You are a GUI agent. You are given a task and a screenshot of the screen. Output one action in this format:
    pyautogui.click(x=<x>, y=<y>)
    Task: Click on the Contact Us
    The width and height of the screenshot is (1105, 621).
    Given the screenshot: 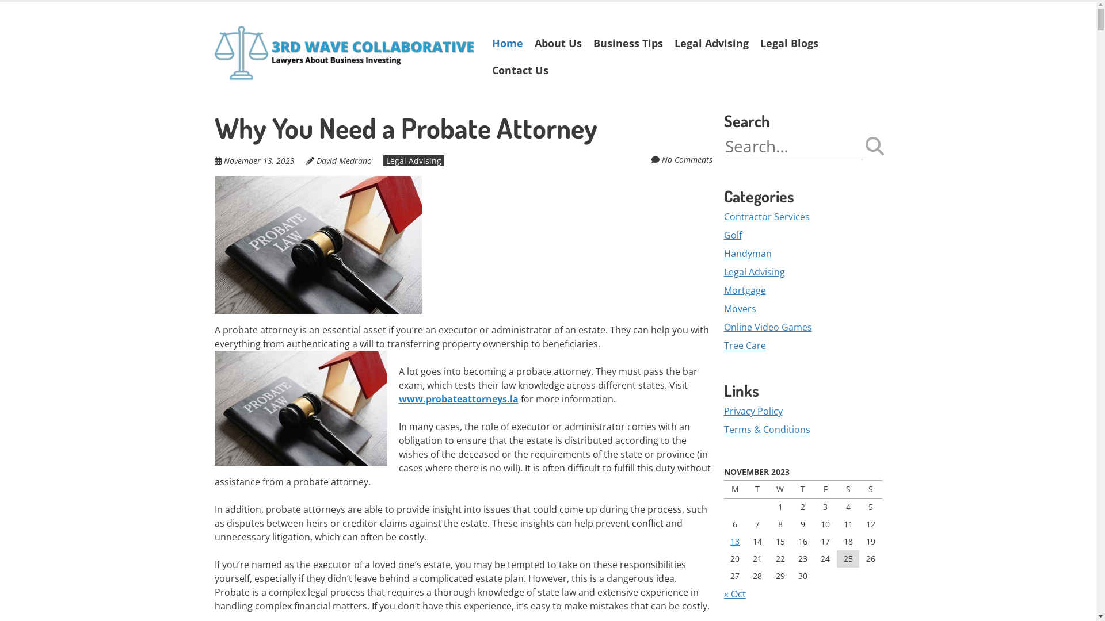 What is the action you would take?
    pyautogui.click(x=520, y=70)
    